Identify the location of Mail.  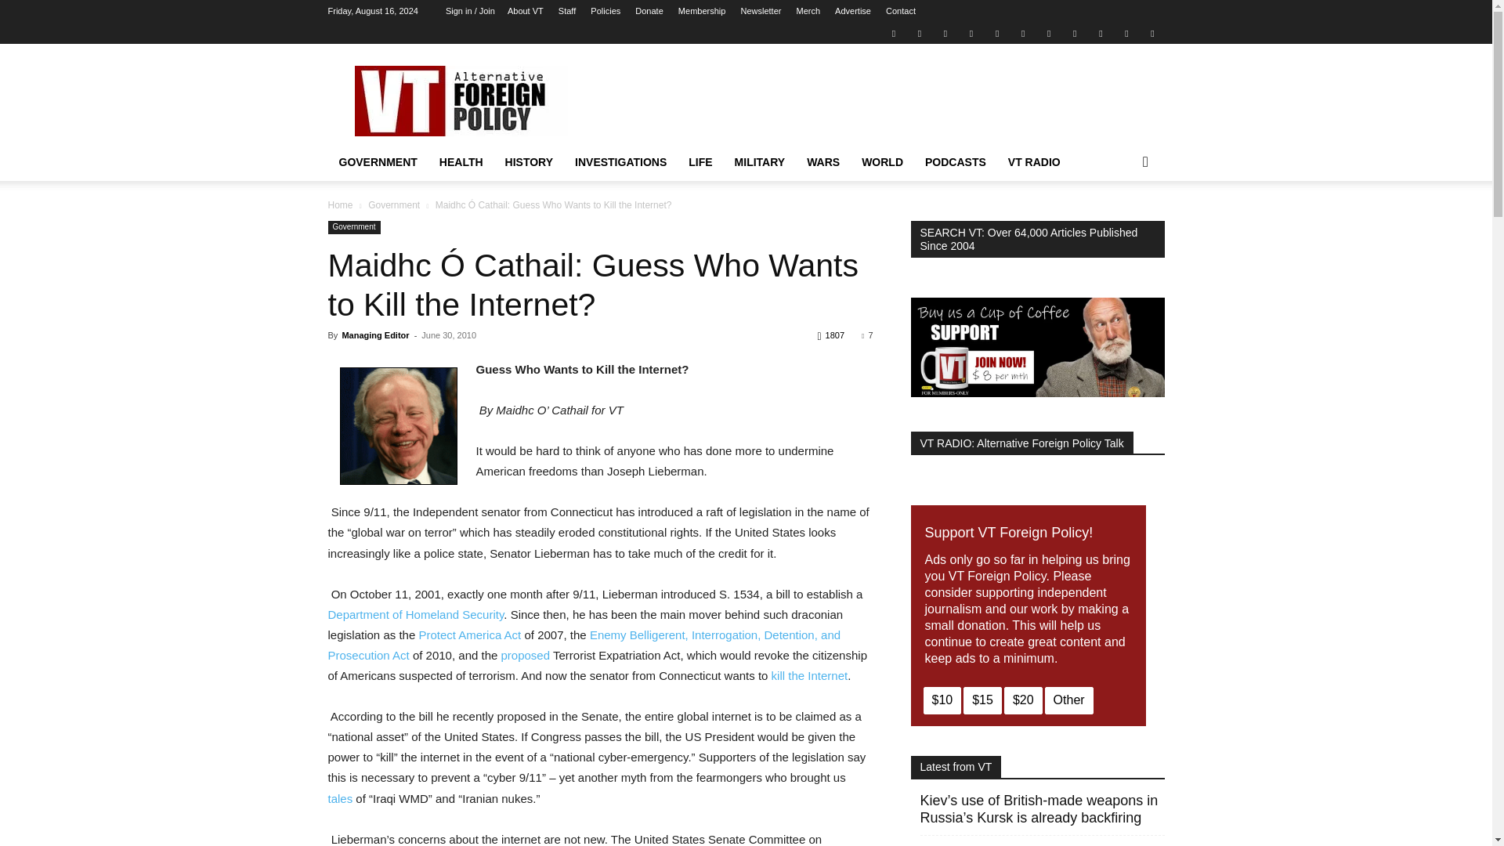
(945, 33).